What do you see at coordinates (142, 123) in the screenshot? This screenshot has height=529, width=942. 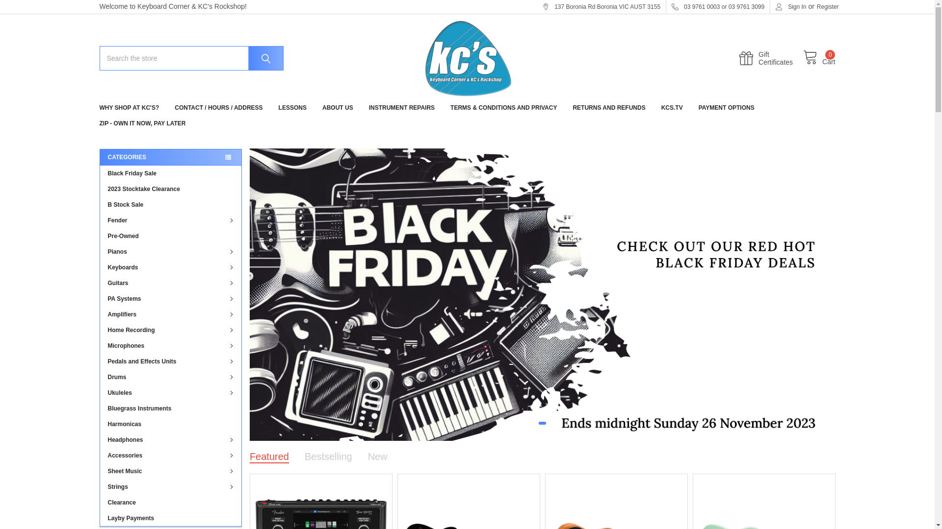 I see `ZIP - OWN IT NOW, PAY LATER` at bounding box center [142, 123].